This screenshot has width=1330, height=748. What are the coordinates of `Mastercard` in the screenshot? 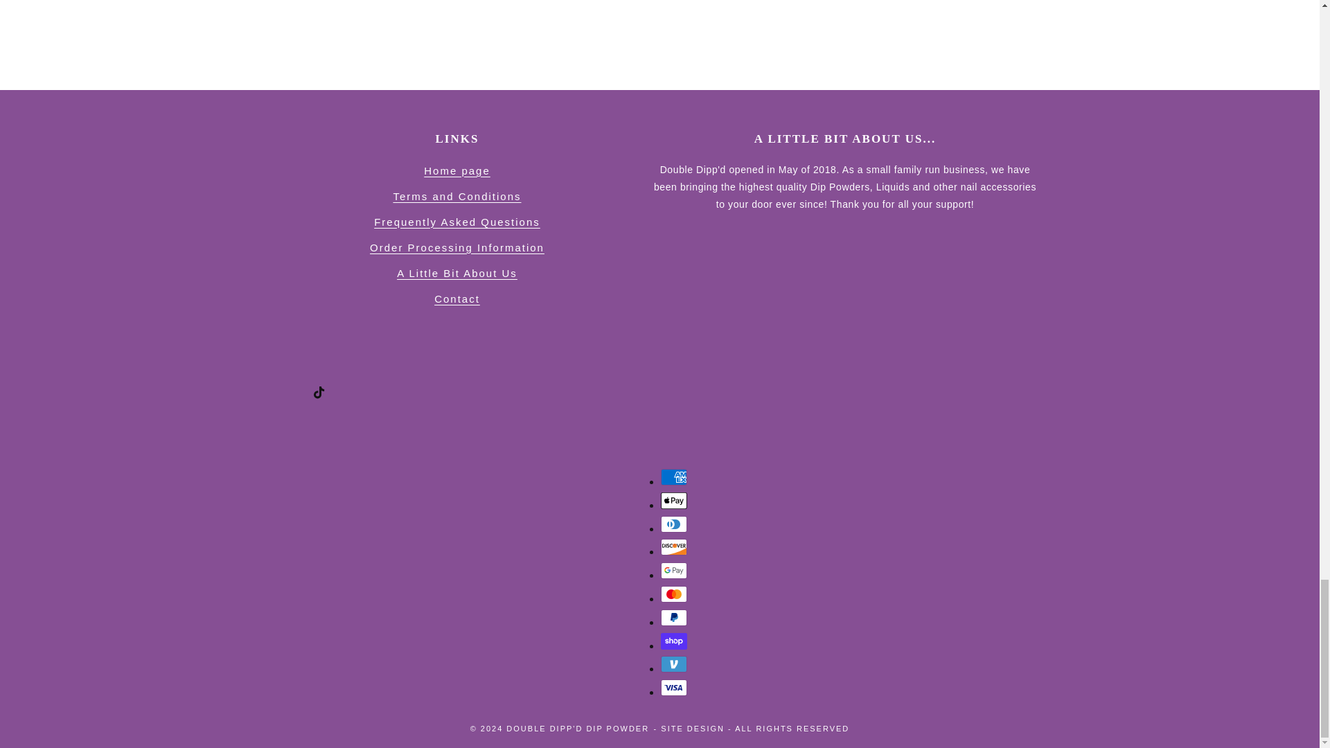 It's located at (674, 594).